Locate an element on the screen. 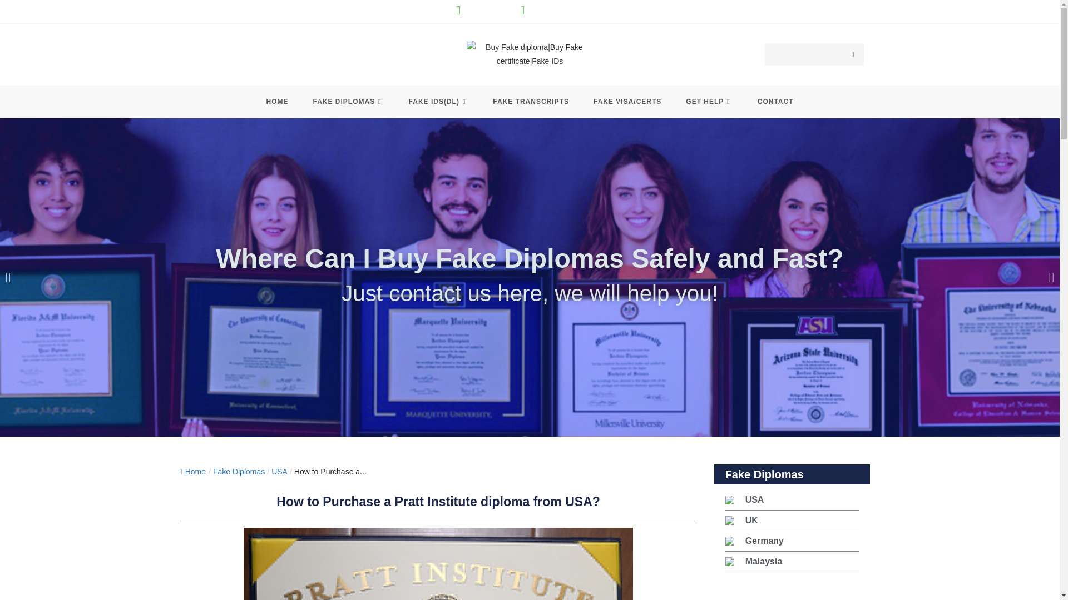 This screenshot has height=600, width=1068. FAKE DIPLOMAS is located at coordinates (348, 101).